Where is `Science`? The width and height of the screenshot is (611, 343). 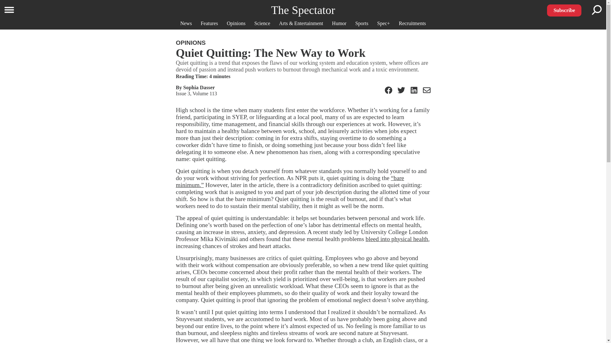
Science is located at coordinates (262, 23).